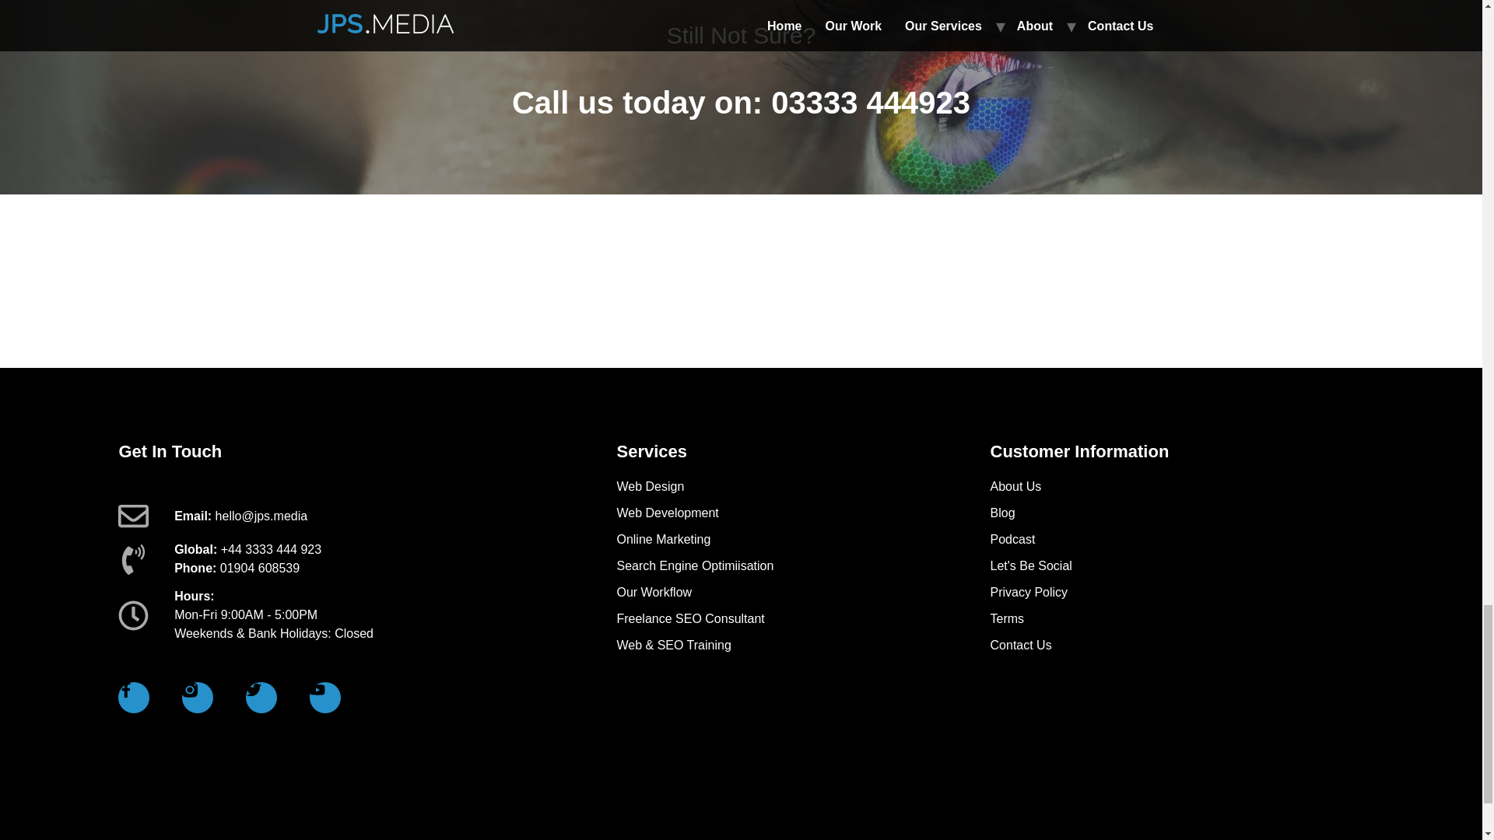 This screenshot has height=840, width=1494. What do you see at coordinates (802, 540) in the screenshot?
I see `Online Marketing` at bounding box center [802, 540].